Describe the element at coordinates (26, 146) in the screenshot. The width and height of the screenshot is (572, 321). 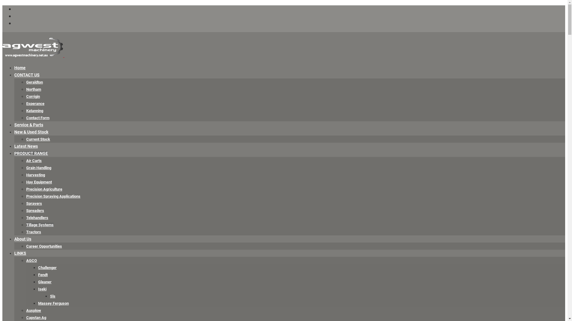
I see `Latest News` at that location.